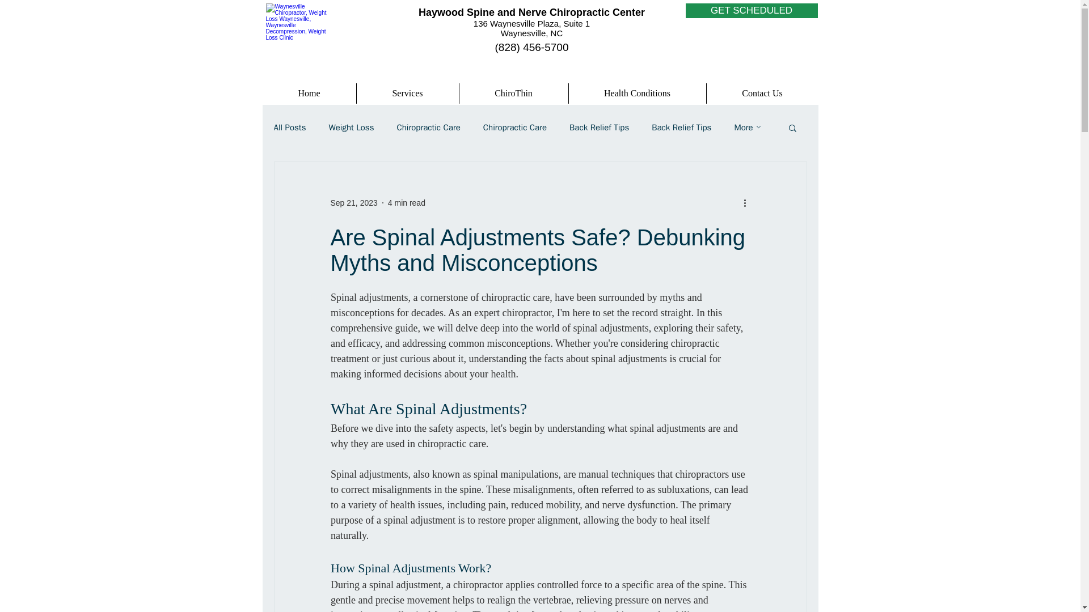  I want to click on 4 min read, so click(406, 203).